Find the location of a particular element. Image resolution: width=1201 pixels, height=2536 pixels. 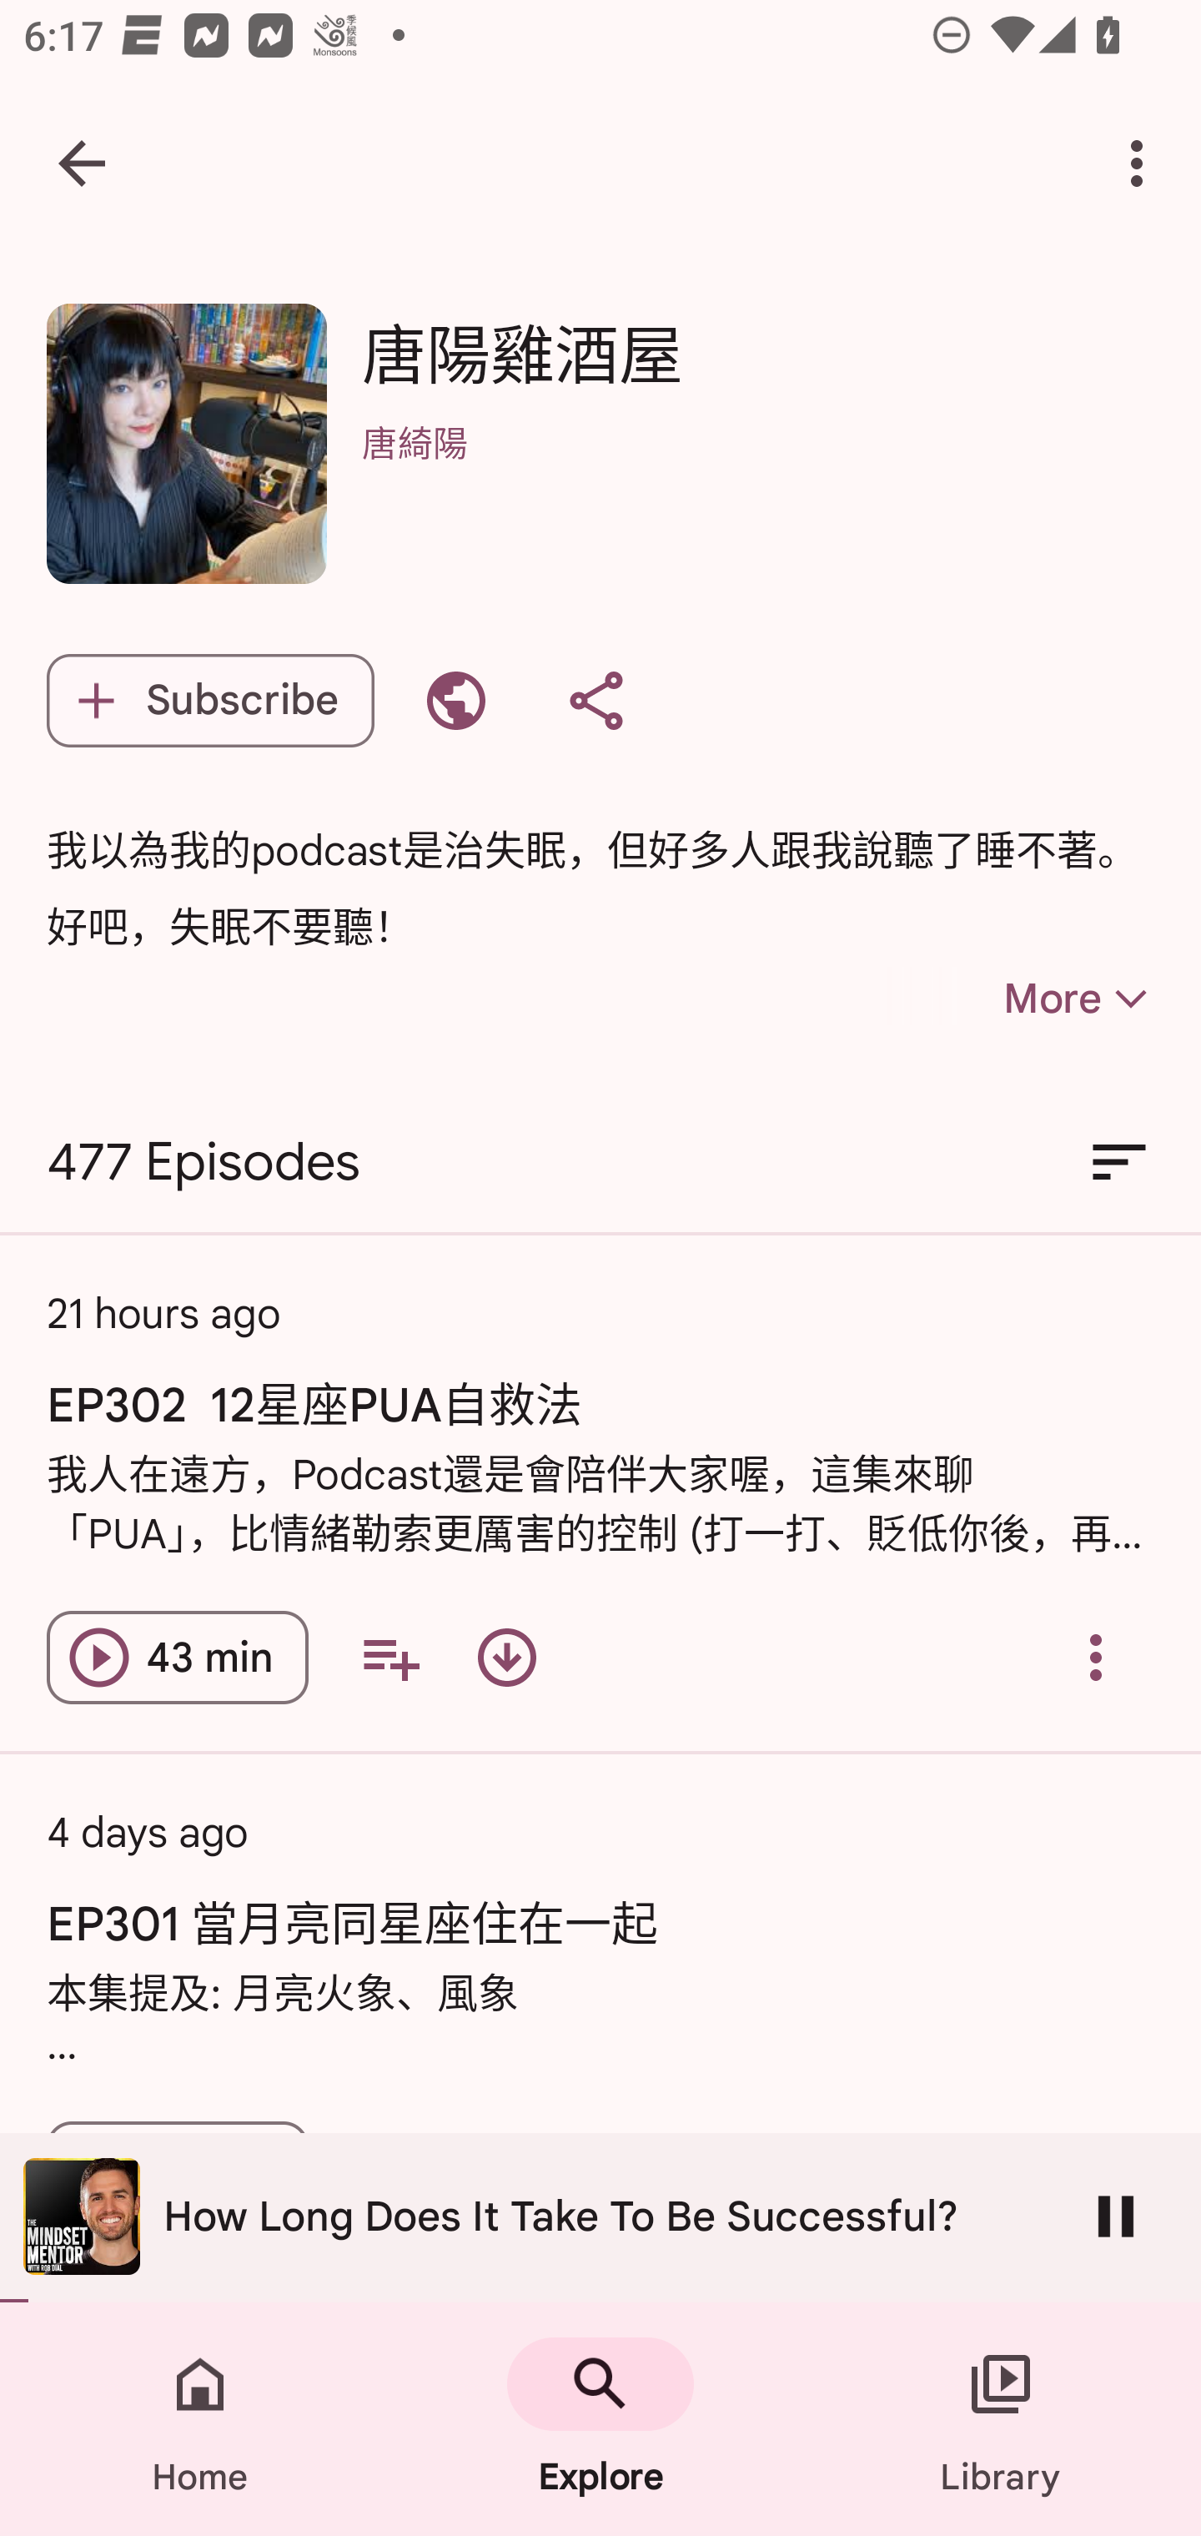

Navigate up is located at coordinates (82, 164).